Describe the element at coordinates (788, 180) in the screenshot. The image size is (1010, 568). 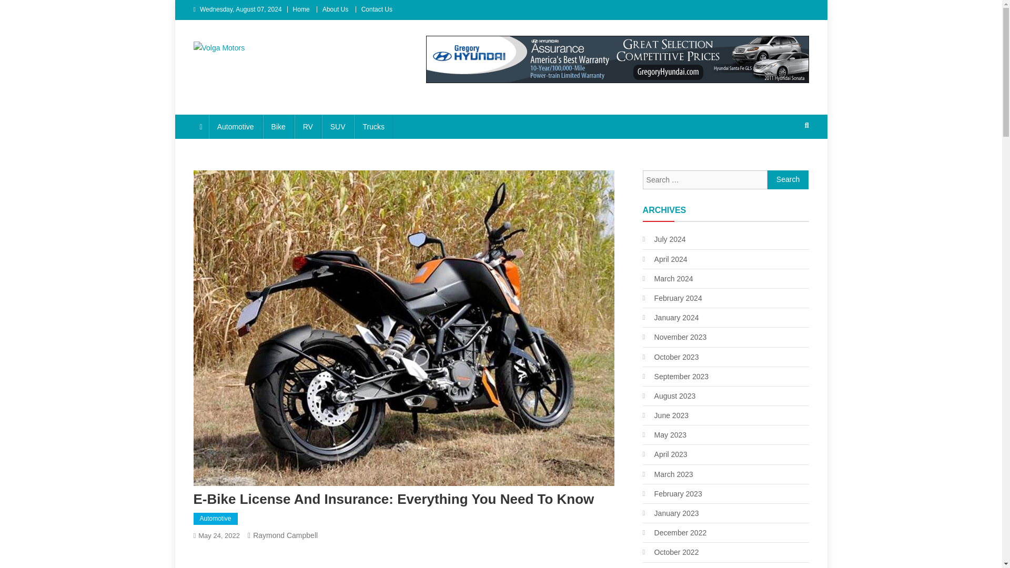
I see `Search` at that location.